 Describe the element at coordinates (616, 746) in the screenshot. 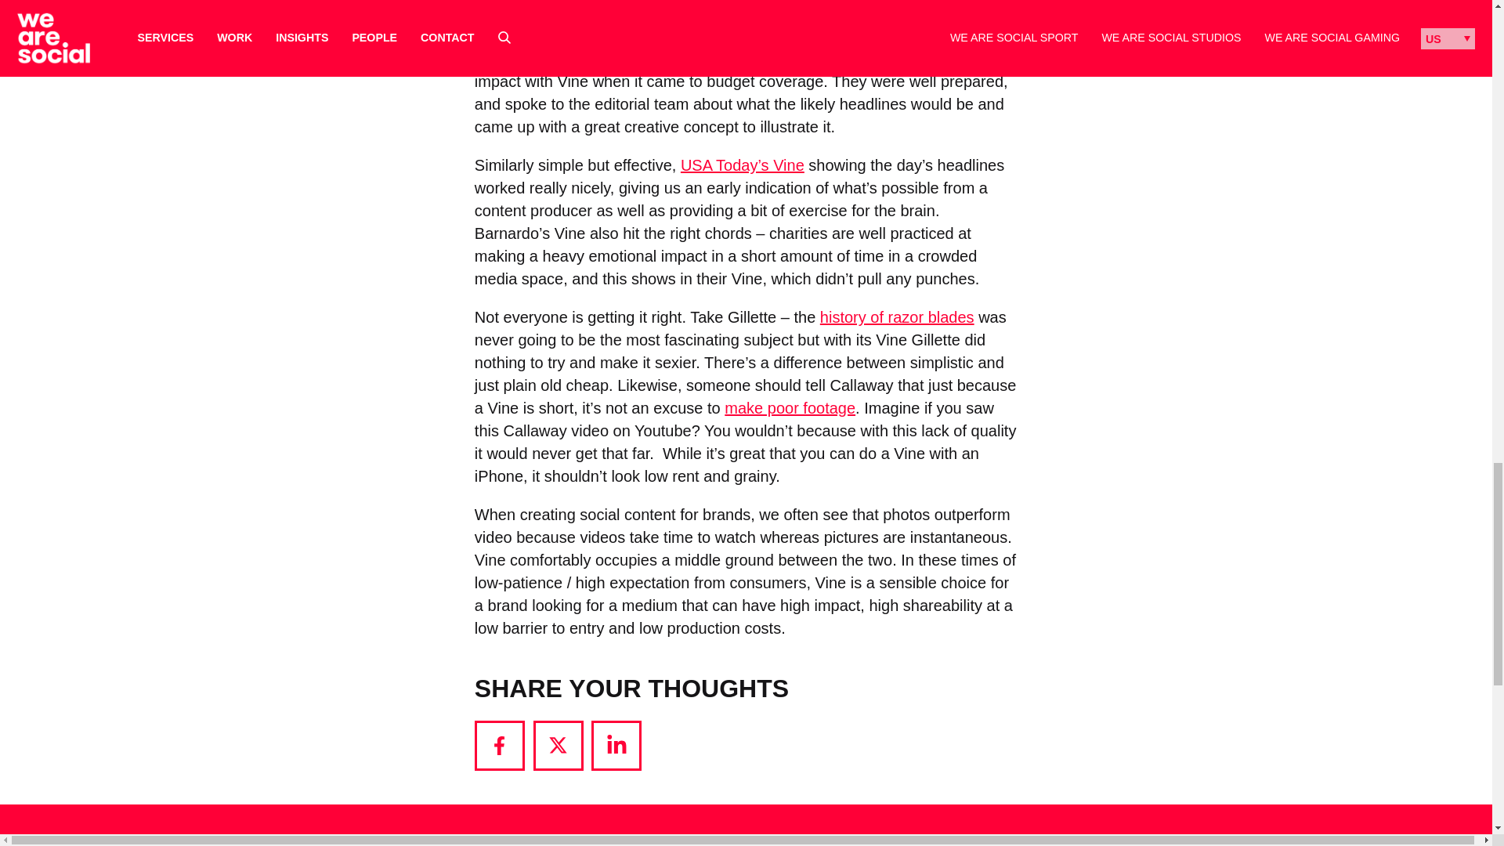

I see `Share via LinkedIn` at that location.